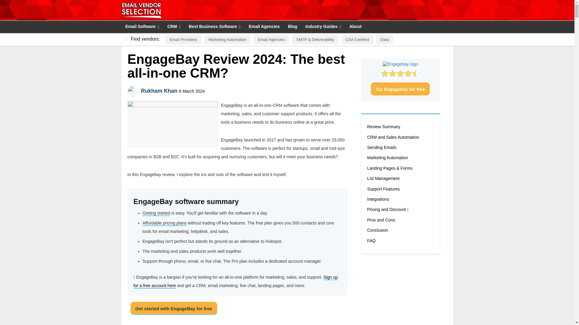 The image size is (579, 325). I want to click on  Sending Emails, so click(382, 148).